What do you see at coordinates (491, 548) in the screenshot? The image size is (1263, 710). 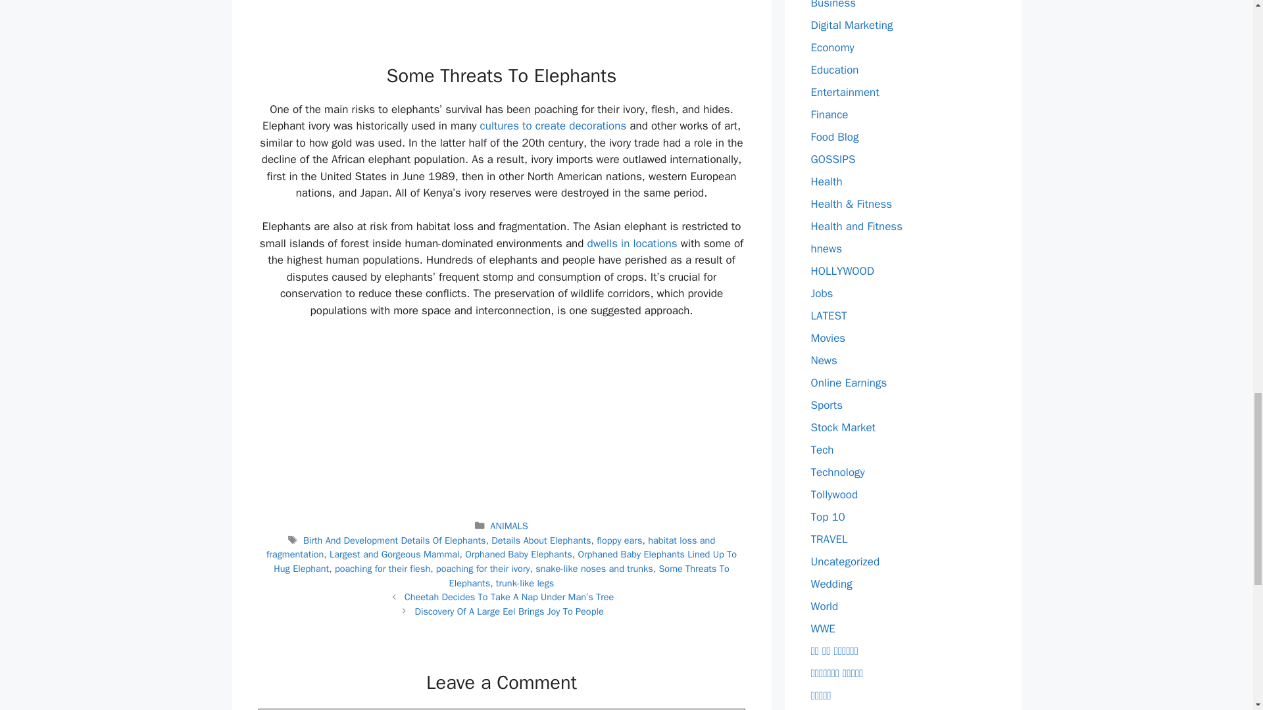 I see `habitat loss and fragmentation` at bounding box center [491, 548].